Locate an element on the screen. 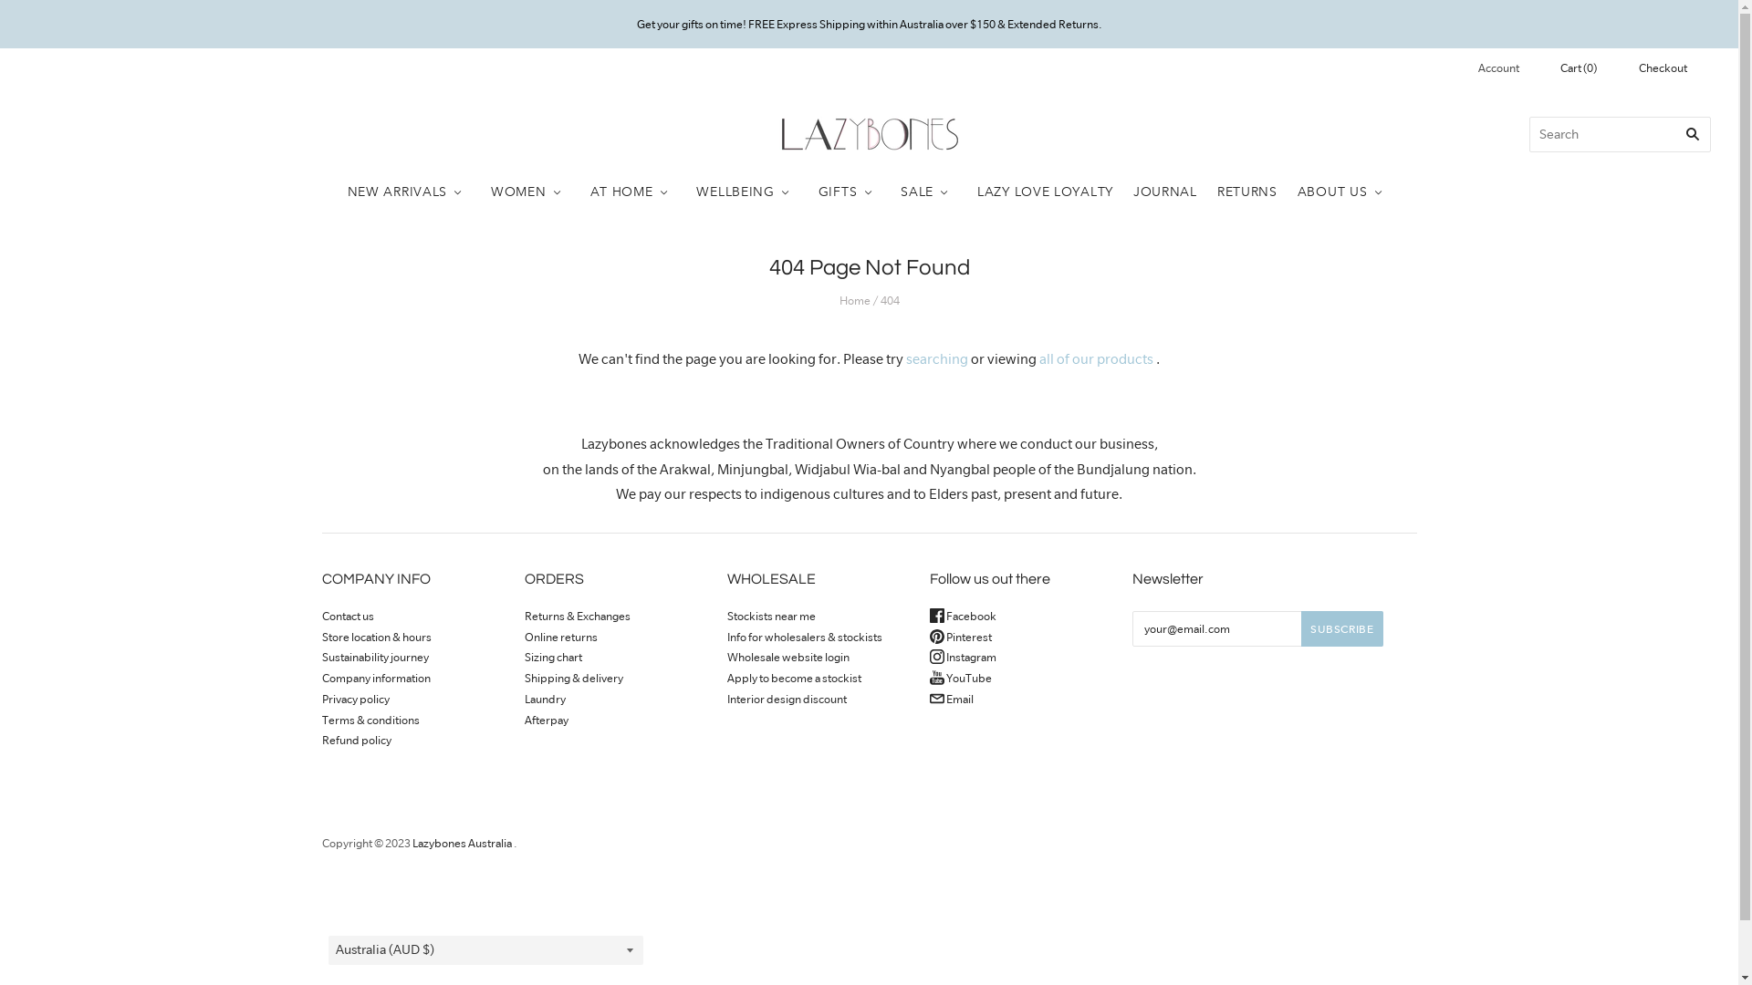 The height and width of the screenshot is (985, 1752). Checkout is located at coordinates (1677, 69).